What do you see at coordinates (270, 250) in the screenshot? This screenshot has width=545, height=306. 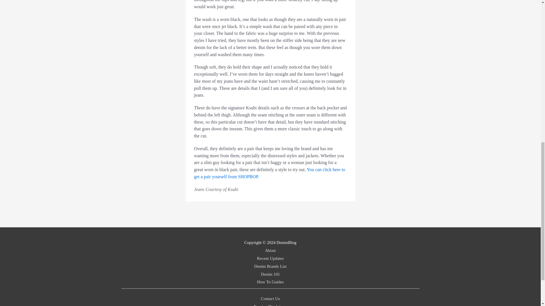 I see `About` at bounding box center [270, 250].